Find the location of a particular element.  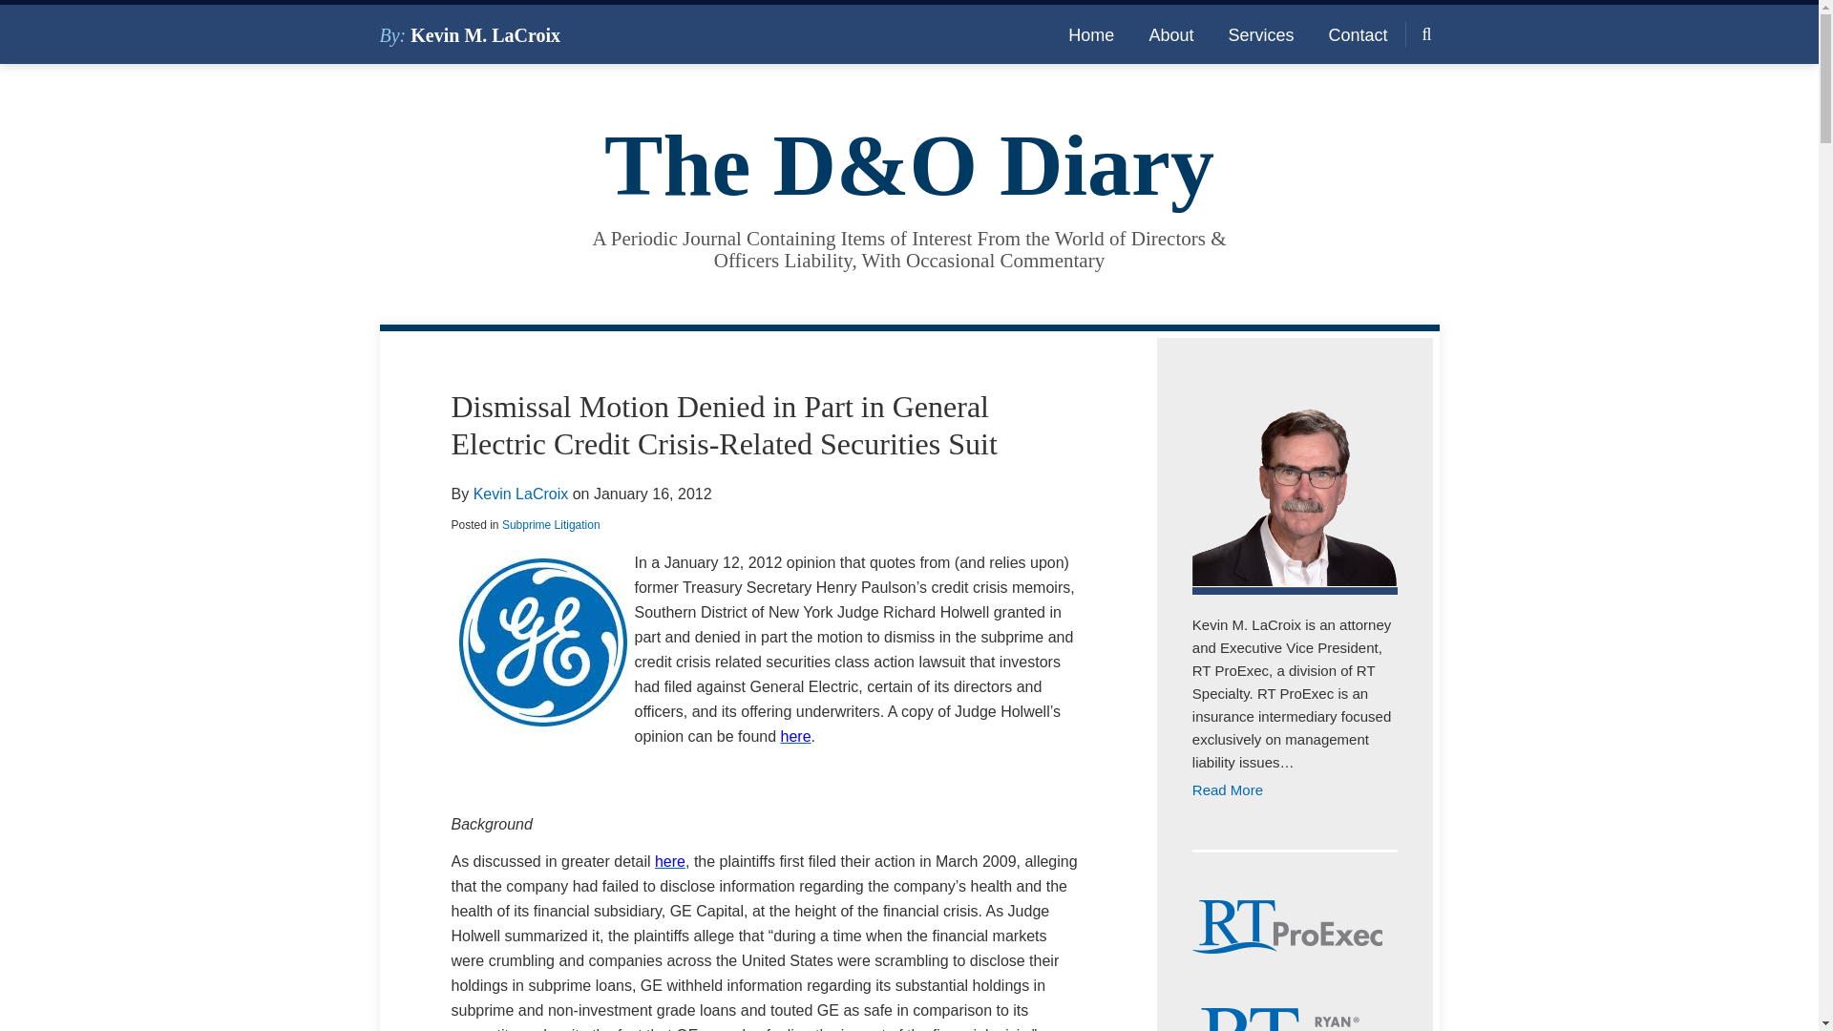

Kevin M. LaCroix is located at coordinates (485, 34).